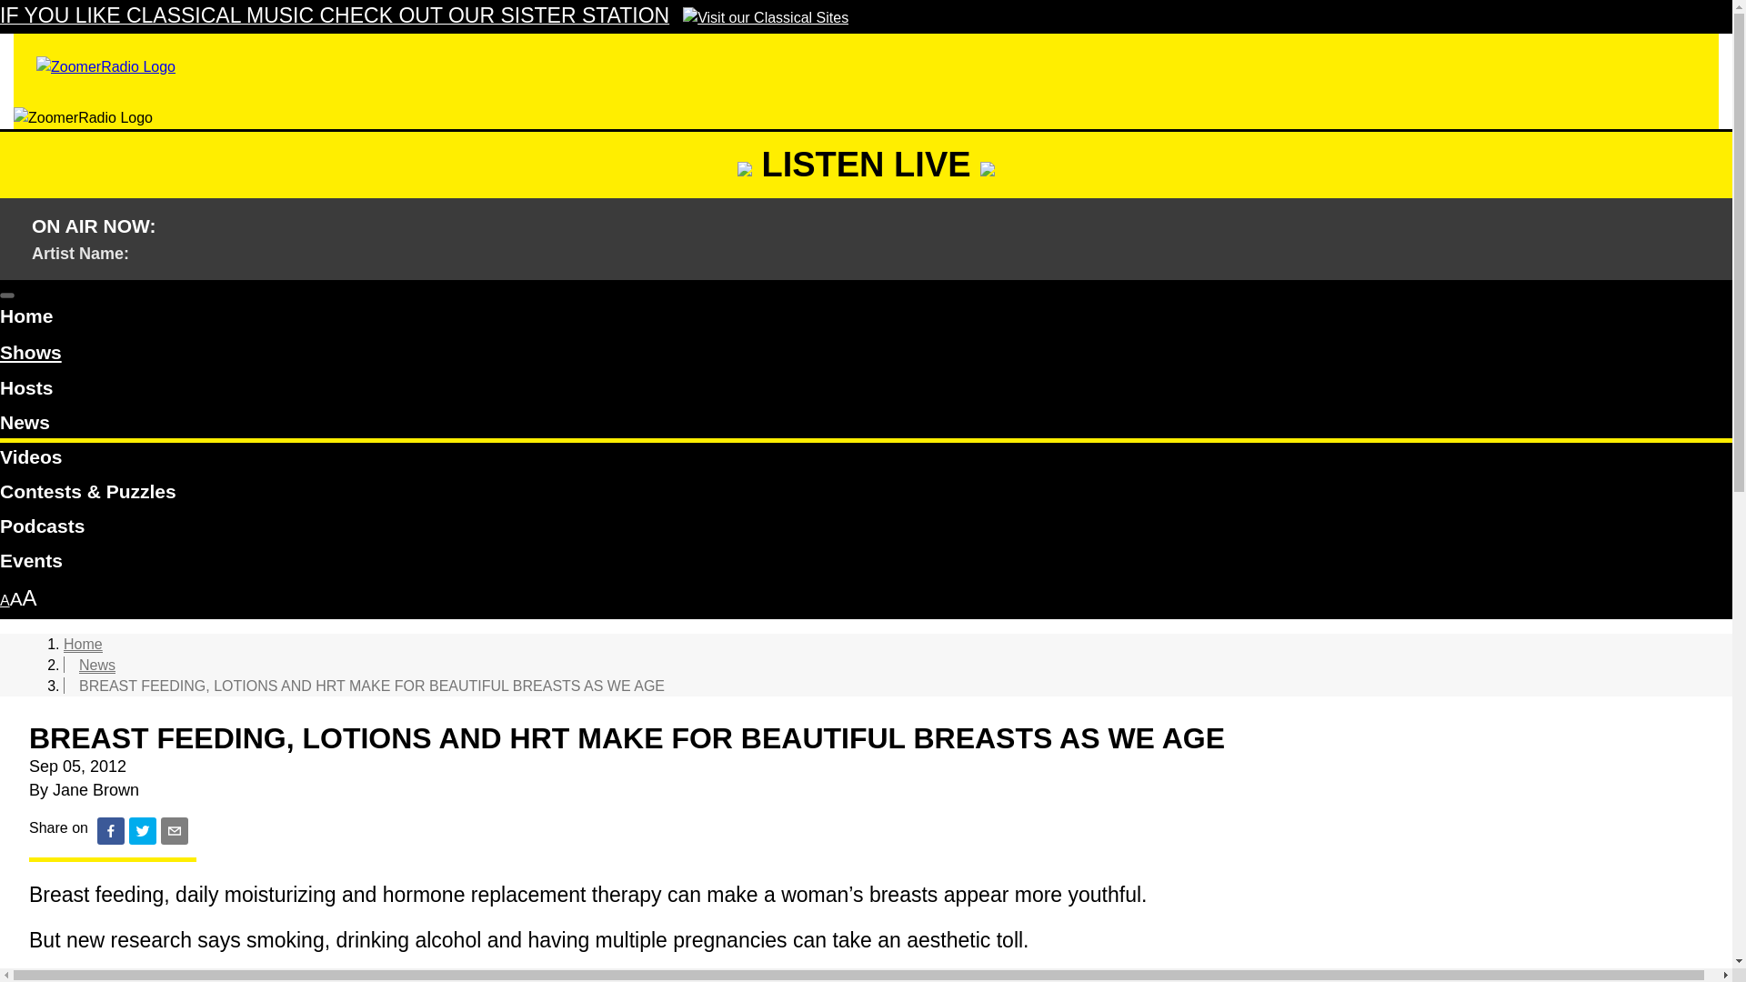 The width and height of the screenshot is (1746, 982). What do you see at coordinates (866, 460) in the screenshot?
I see `Videos` at bounding box center [866, 460].